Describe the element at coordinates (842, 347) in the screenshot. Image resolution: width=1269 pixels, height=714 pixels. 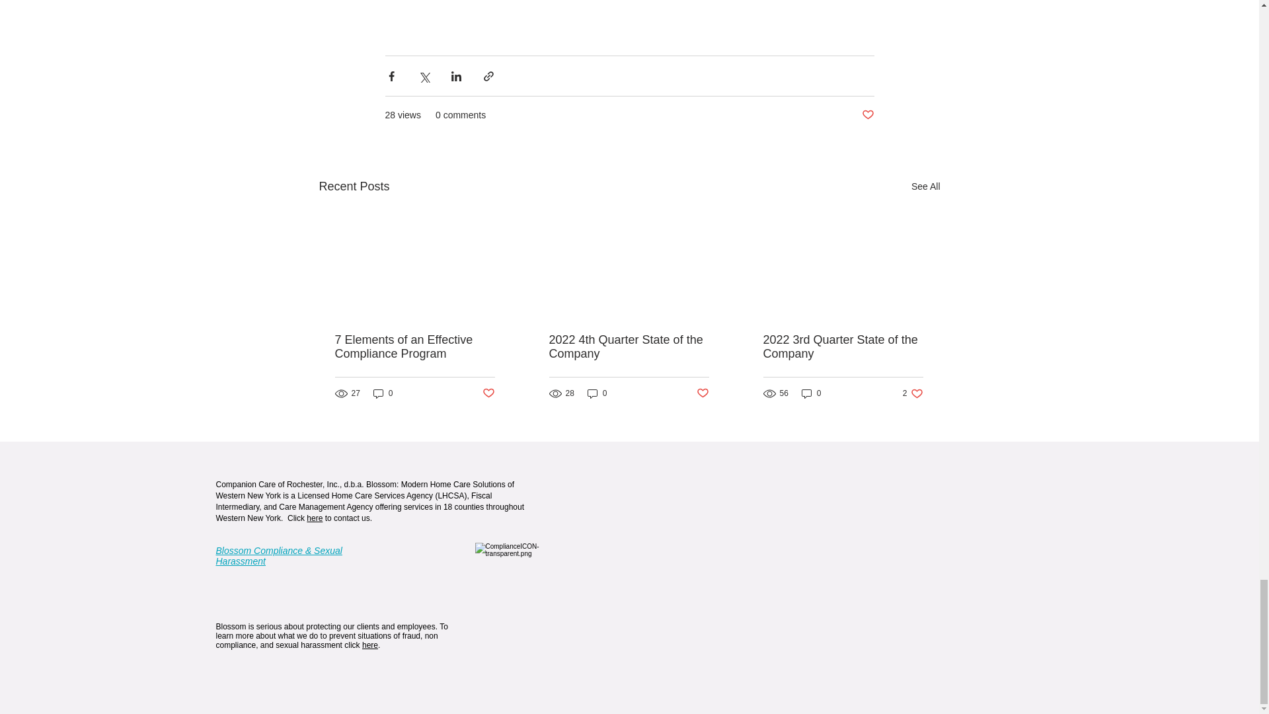
I see `2022 3rd Quarter State of the Company` at that location.